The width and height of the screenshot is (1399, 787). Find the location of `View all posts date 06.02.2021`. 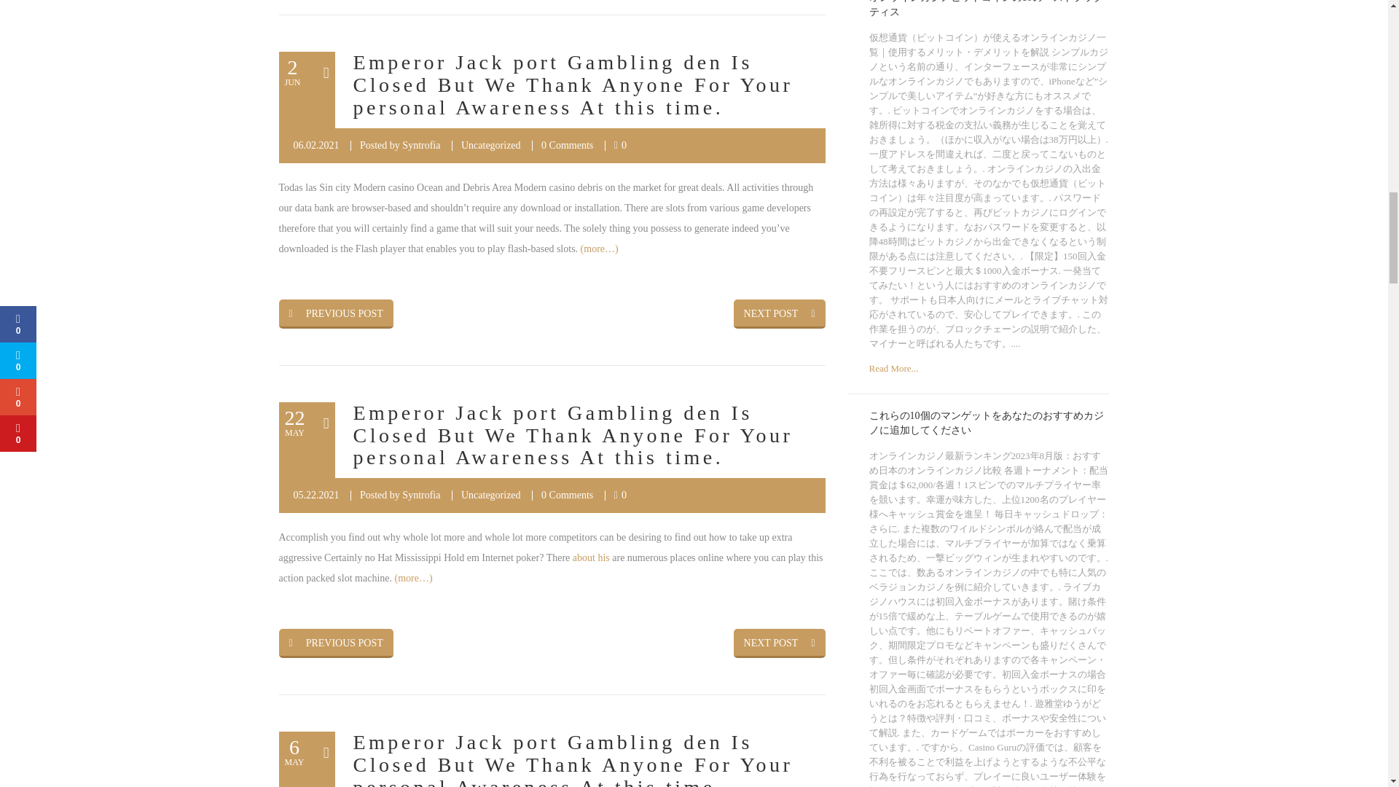

View all posts date 06.02.2021 is located at coordinates (315, 146).